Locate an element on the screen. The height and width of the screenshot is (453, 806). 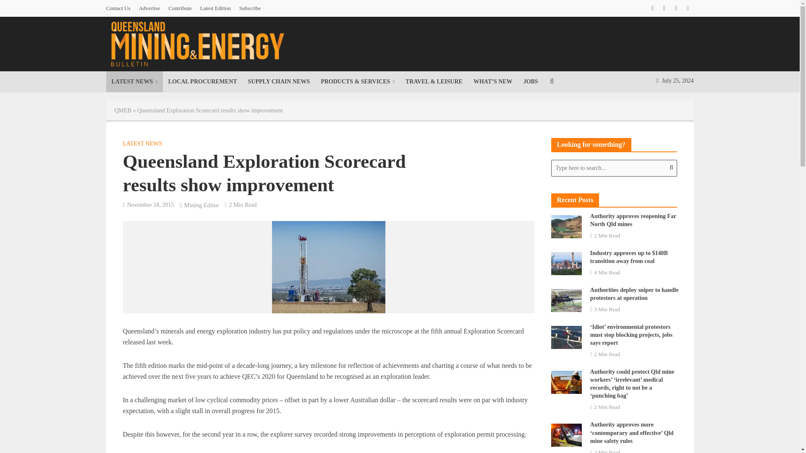
LATEST NEWS is located at coordinates (134, 81).